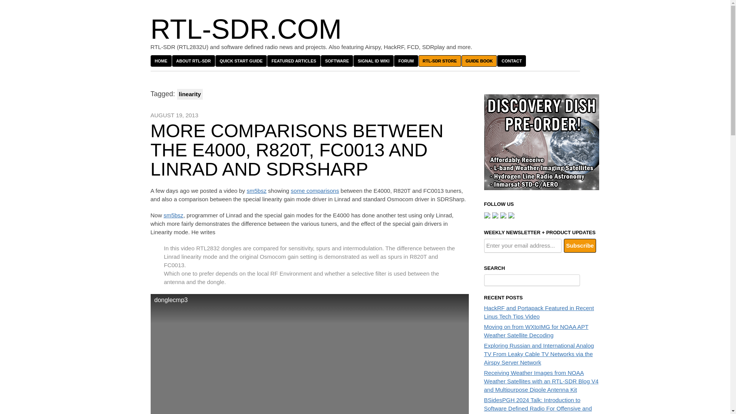 This screenshot has width=736, height=414. What do you see at coordinates (193, 61) in the screenshot?
I see `ABOUT RTL-SDR` at bounding box center [193, 61].